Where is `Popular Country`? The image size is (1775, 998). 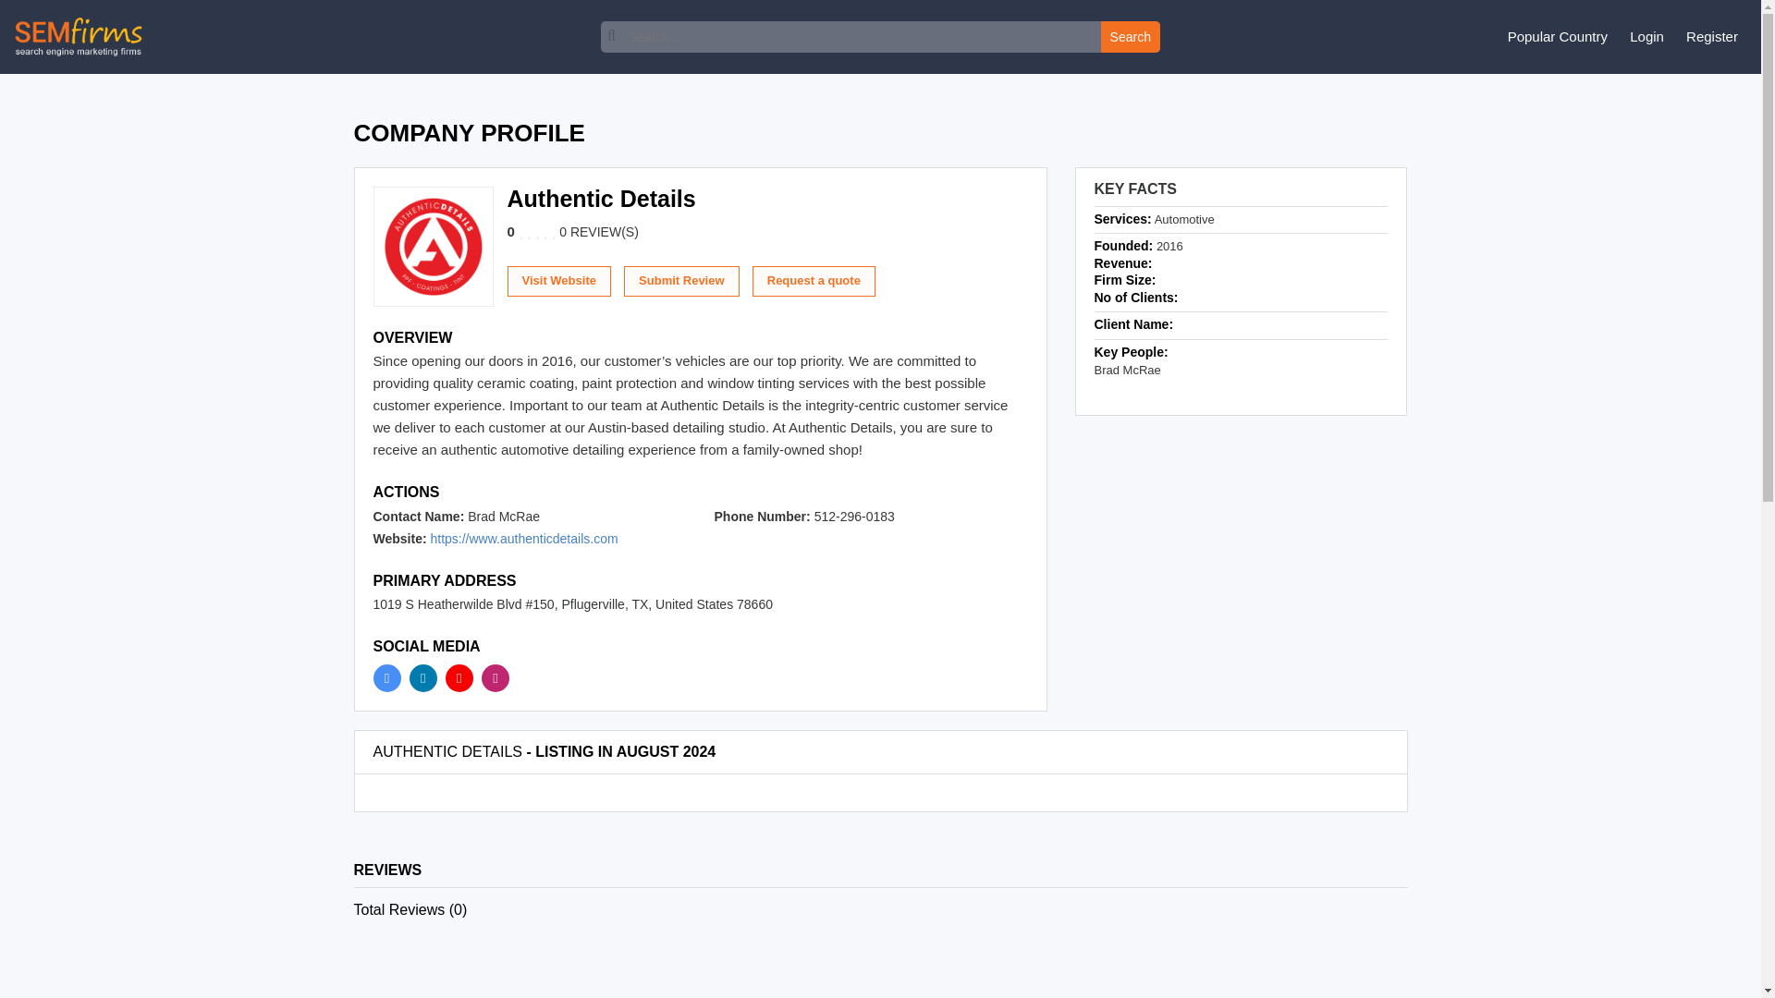
Popular Country is located at coordinates (1572, 88).